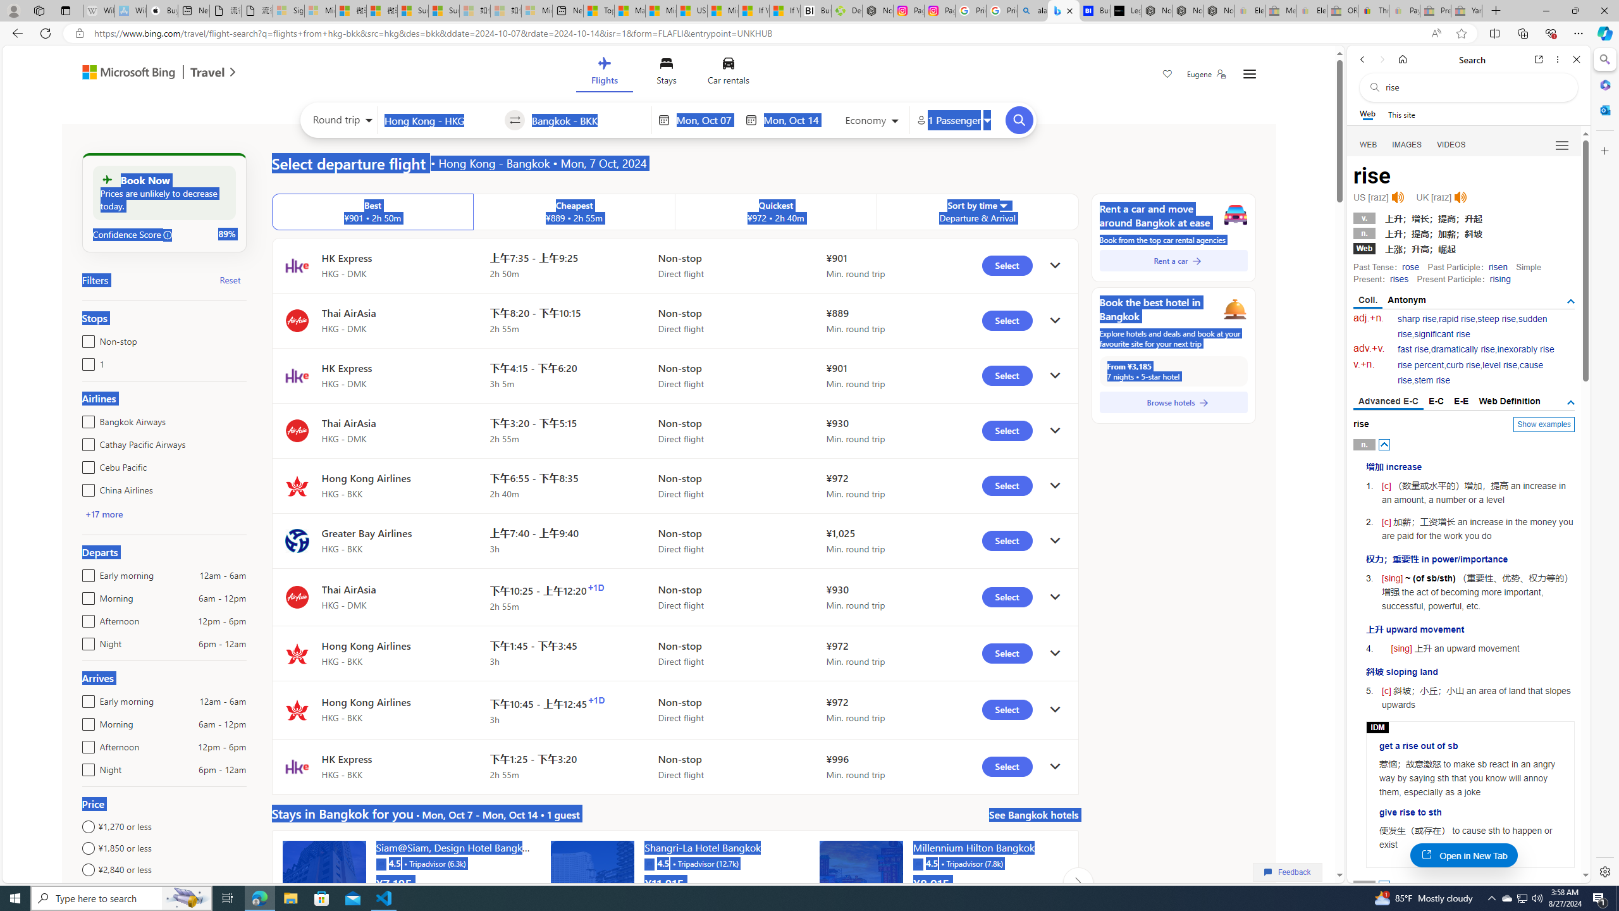 This screenshot has height=911, width=1619. What do you see at coordinates (320, 11) in the screenshot?
I see `Microsoft Services Agreement - Sleeping` at bounding box center [320, 11].